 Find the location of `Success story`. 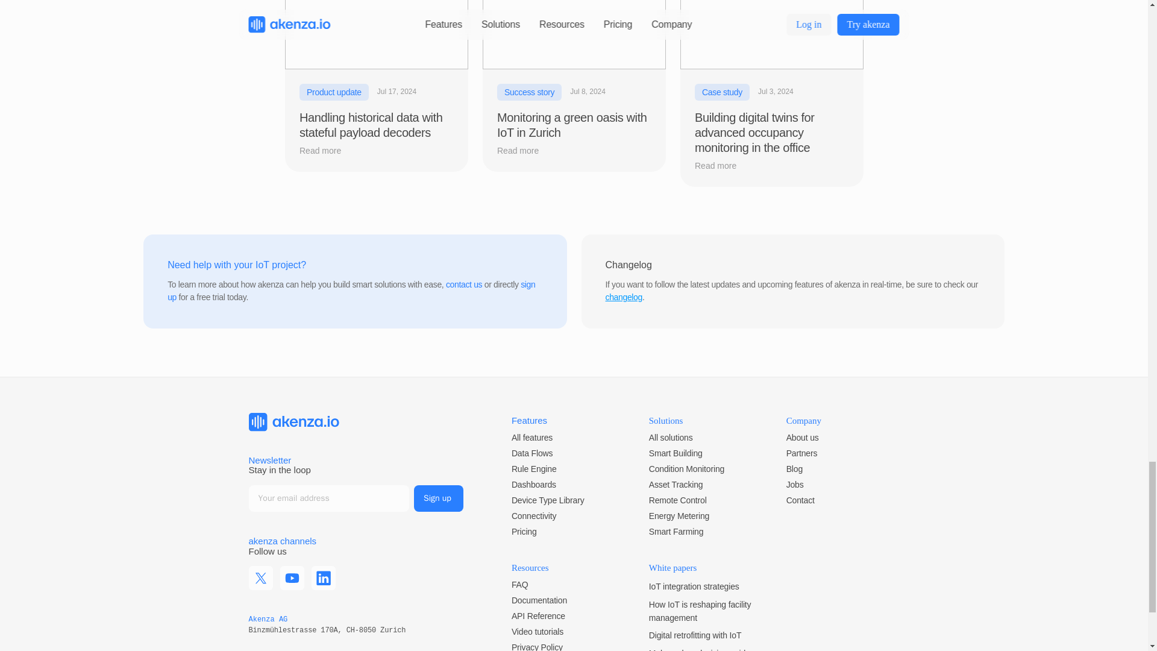

Success story is located at coordinates (528, 92).